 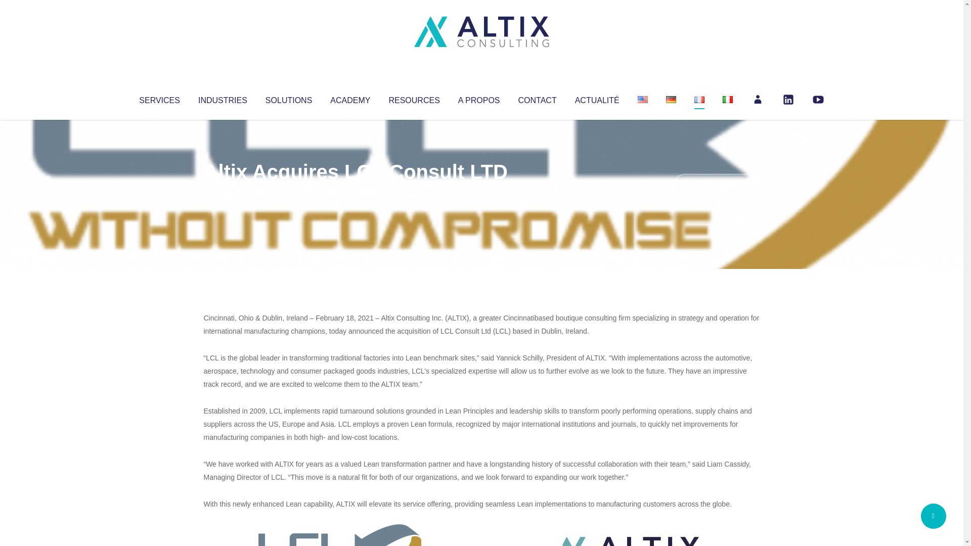 I want to click on RESOURCES, so click(x=414, y=98).